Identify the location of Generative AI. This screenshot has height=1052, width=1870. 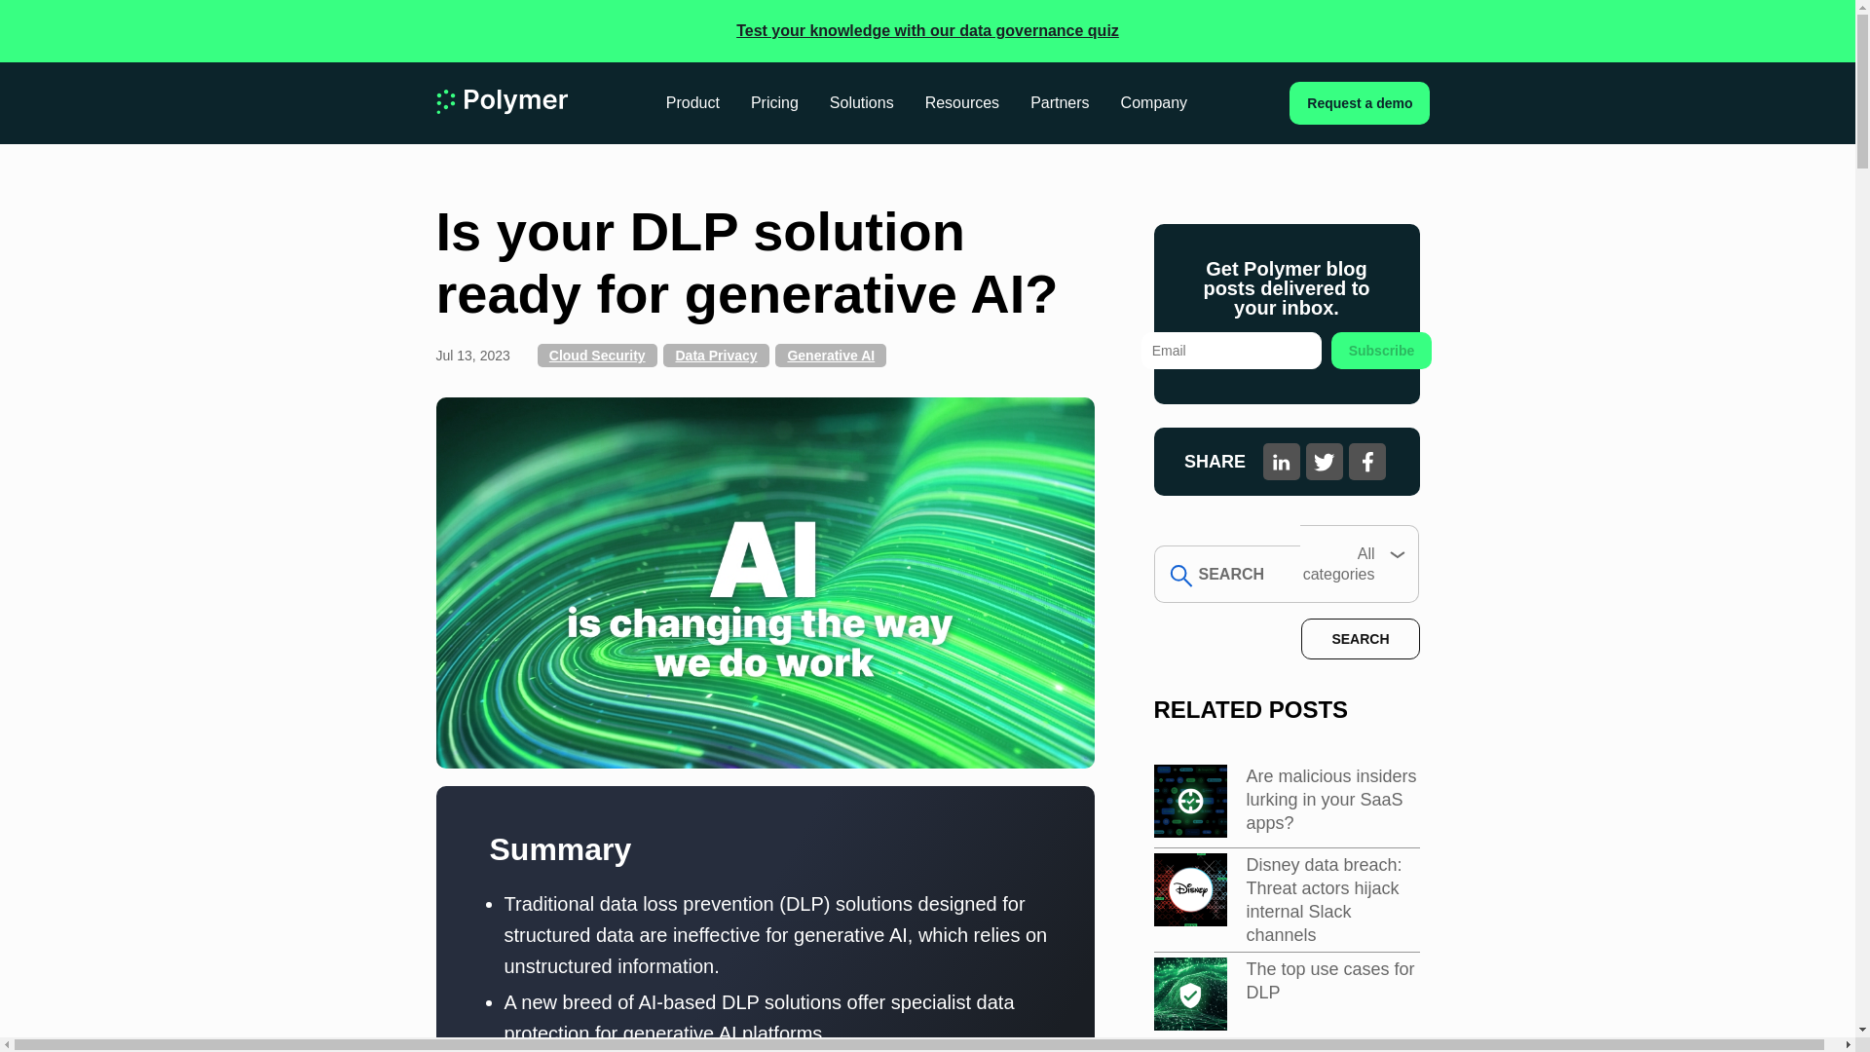
(831, 355).